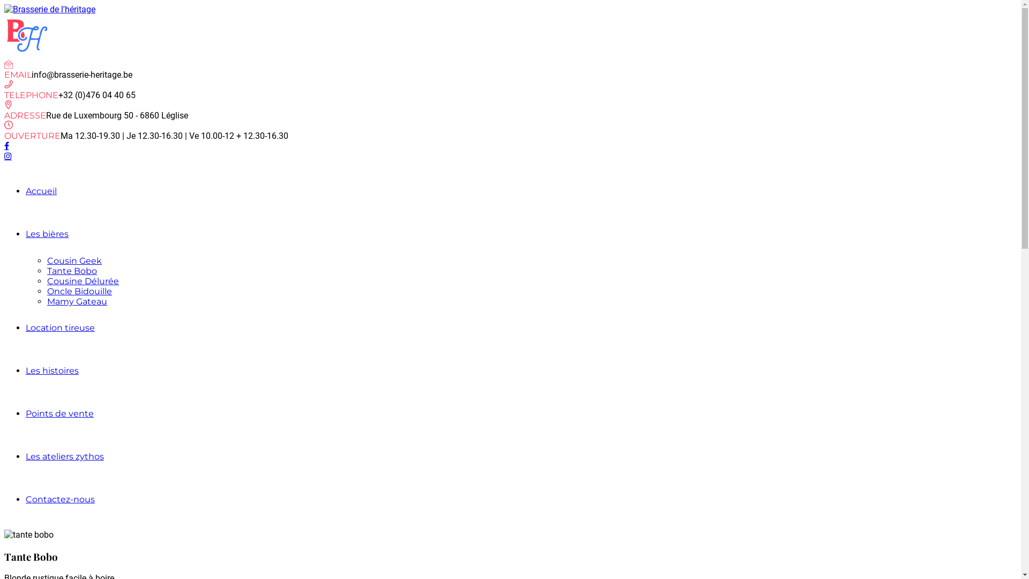 Image resolution: width=1029 pixels, height=579 pixels. I want to click on Points de vente, so click(60, 414).